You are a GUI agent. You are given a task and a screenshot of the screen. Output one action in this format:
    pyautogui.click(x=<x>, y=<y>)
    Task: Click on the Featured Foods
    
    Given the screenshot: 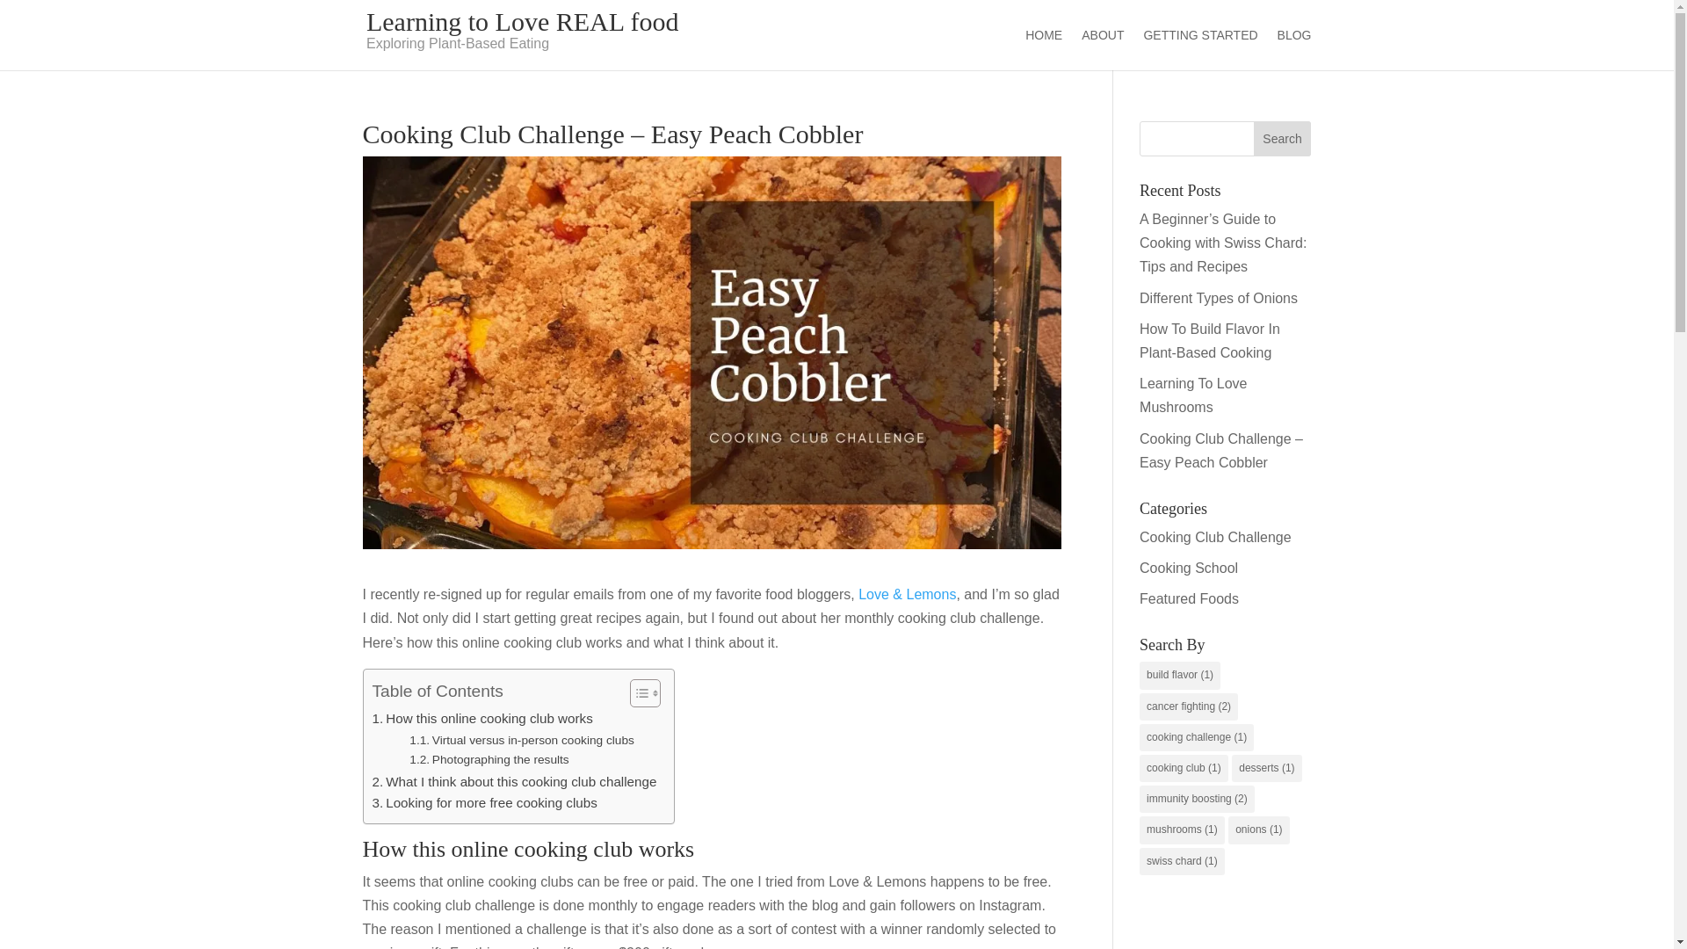 What is the action you would take?
    pyautogui.click(x=1189, y=598)
    